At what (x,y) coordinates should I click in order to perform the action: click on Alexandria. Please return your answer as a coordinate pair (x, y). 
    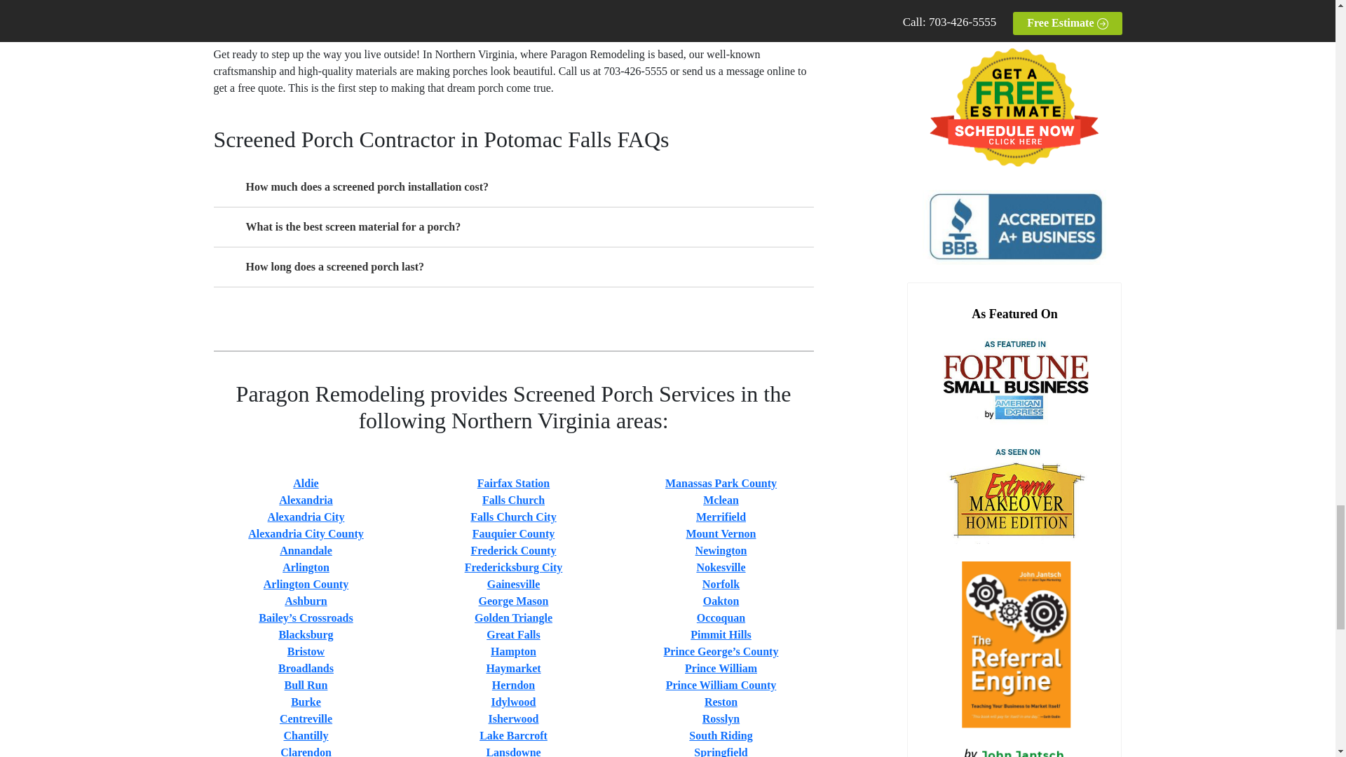
    Looking at the image, I should click on (306, 500).